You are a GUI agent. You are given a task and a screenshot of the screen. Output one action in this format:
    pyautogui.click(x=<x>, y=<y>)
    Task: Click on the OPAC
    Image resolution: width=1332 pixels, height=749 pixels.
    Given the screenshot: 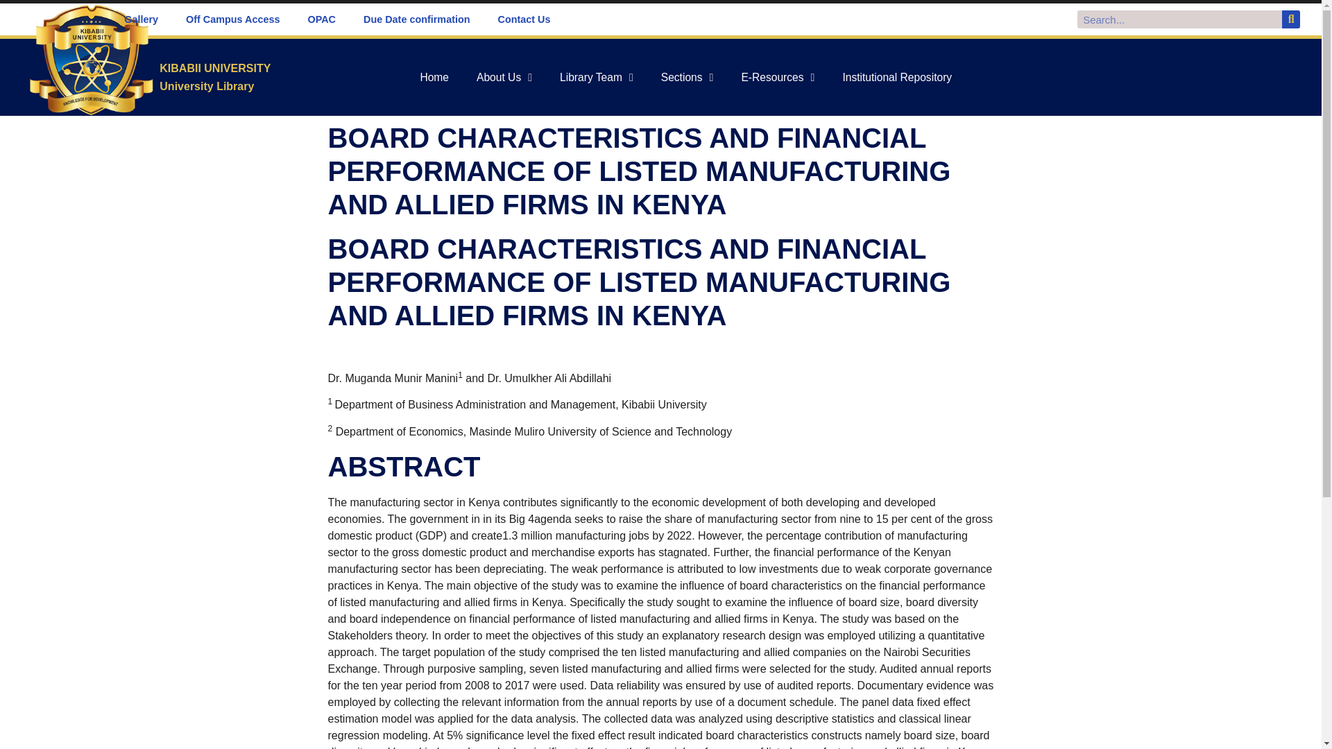 What is the action you would take?
    pyautogui.click(x=322, y=19)
    